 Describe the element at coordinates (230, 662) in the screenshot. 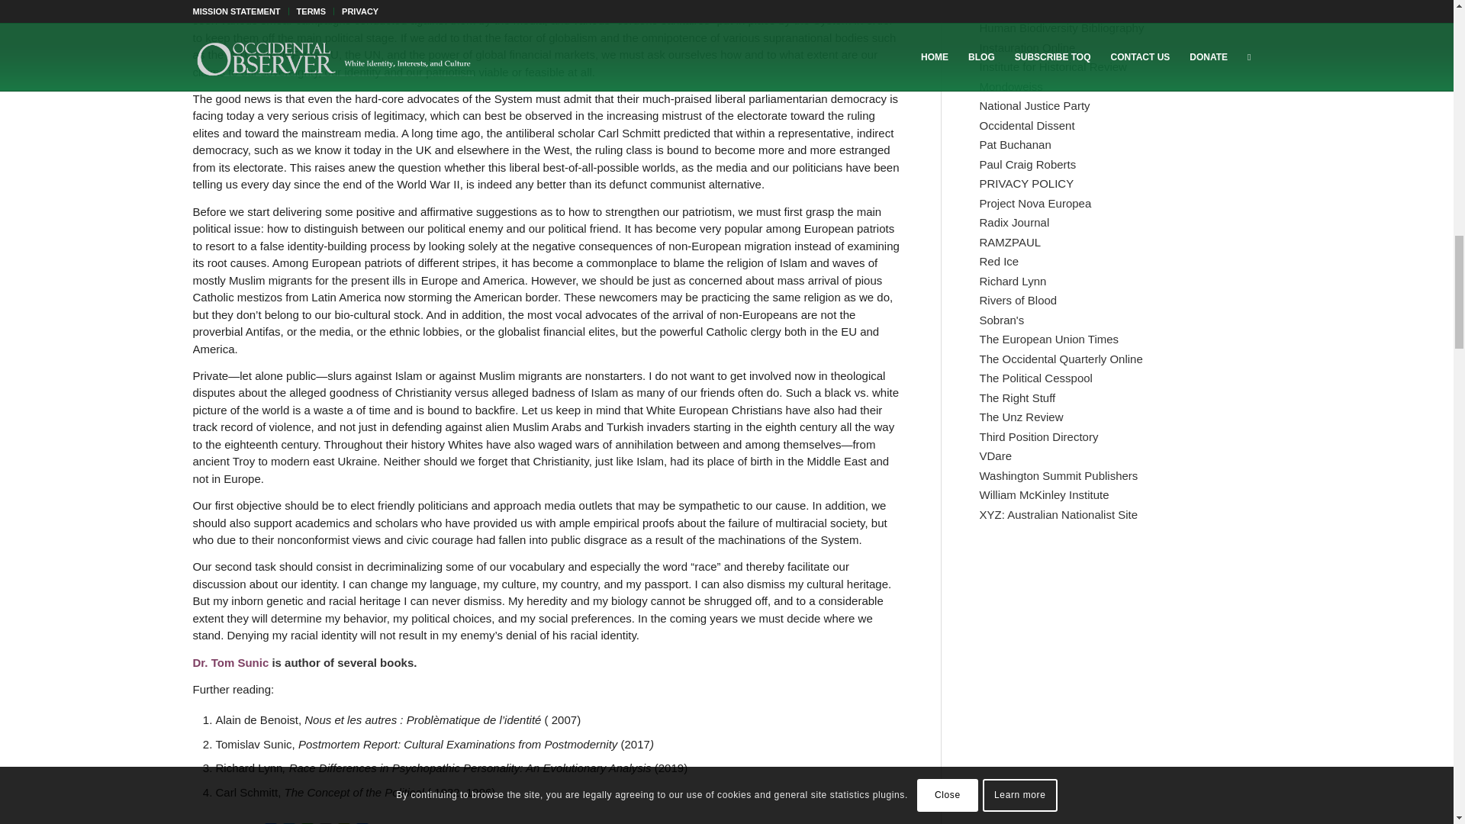

I see `Dr. Tom Sunic` at that location.